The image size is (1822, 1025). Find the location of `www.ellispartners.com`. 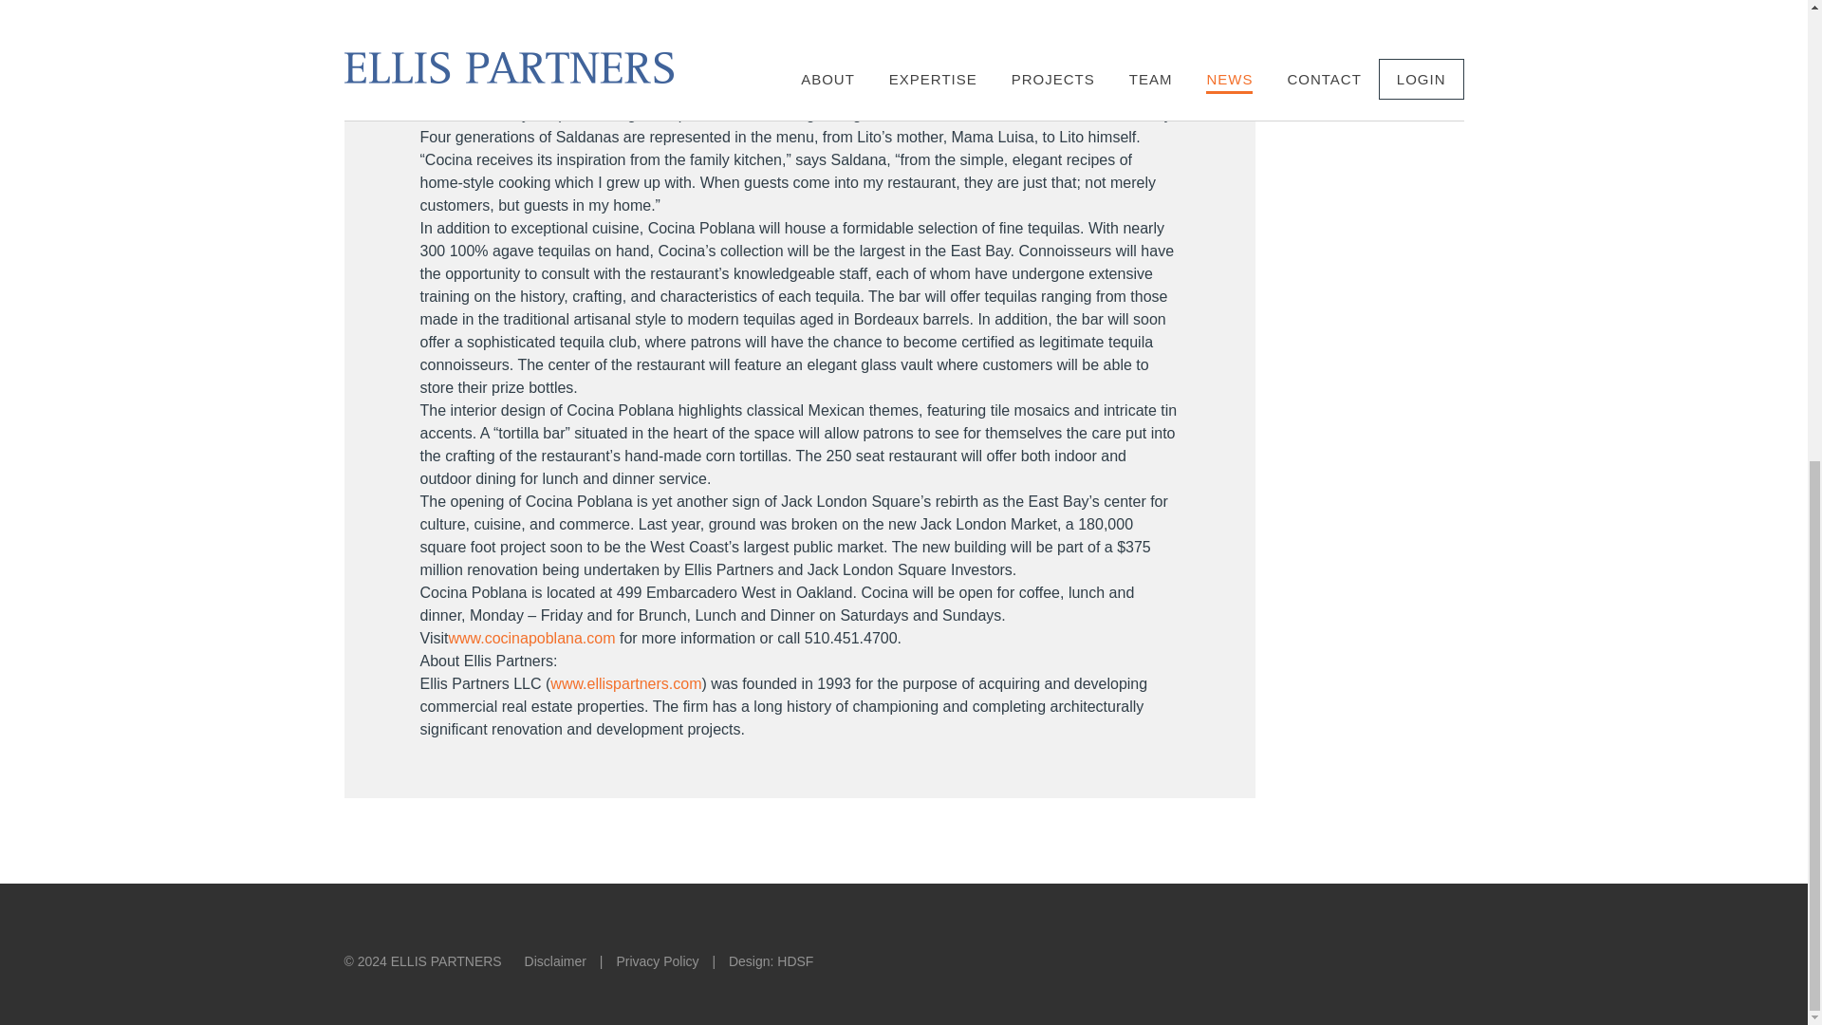

www.ellispartners.com is located at coordinates (625, 683).